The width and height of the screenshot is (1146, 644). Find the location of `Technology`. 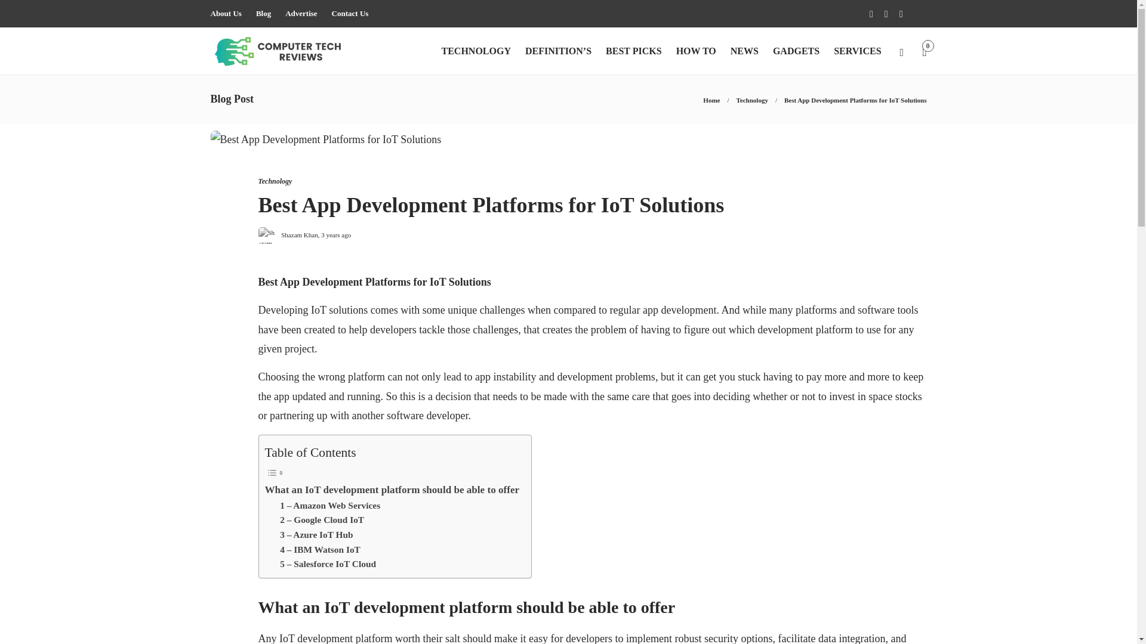

Technology is located at coordinates (752, 100).